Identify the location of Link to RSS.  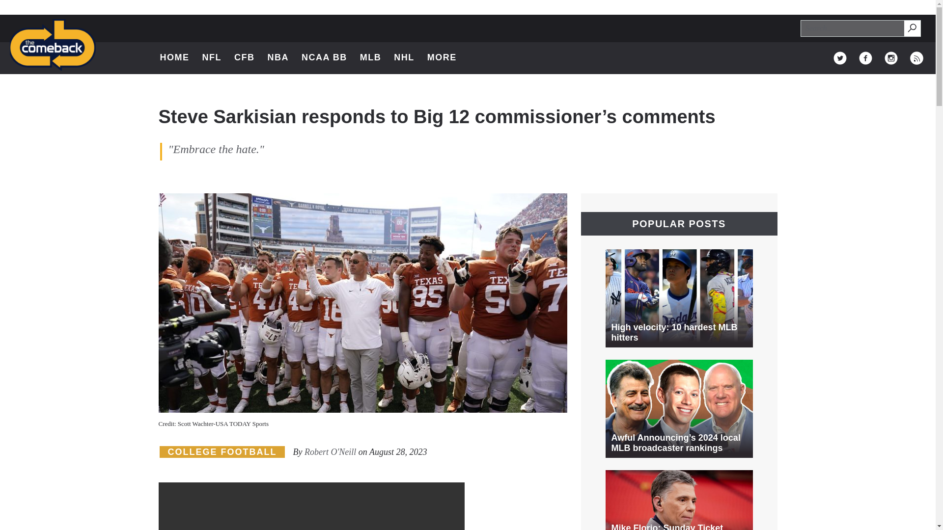
(891, 58).